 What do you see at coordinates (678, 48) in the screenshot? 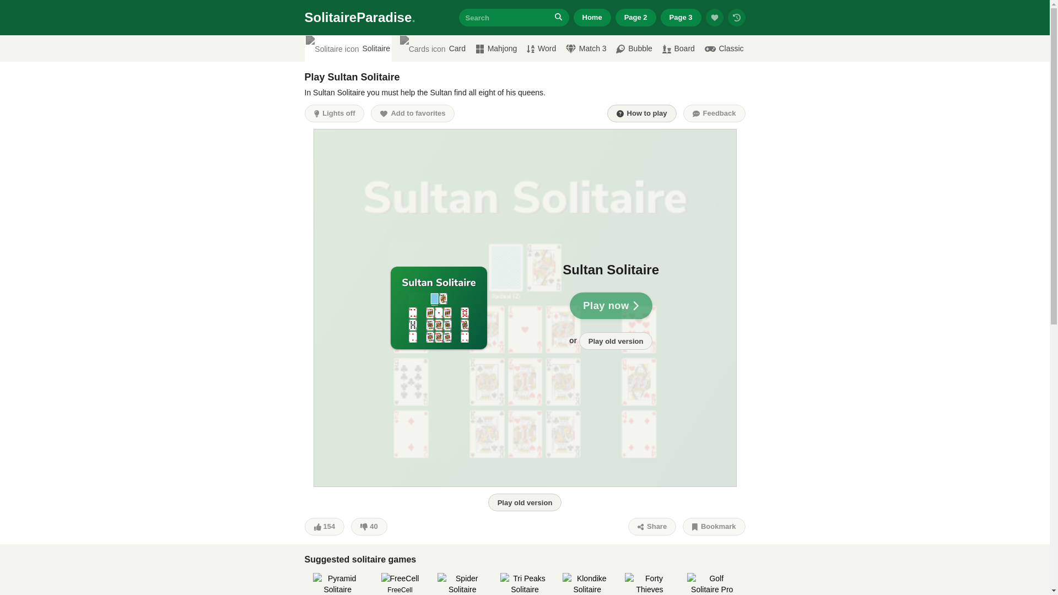
I see `Board` at bounding box center [678, 48].